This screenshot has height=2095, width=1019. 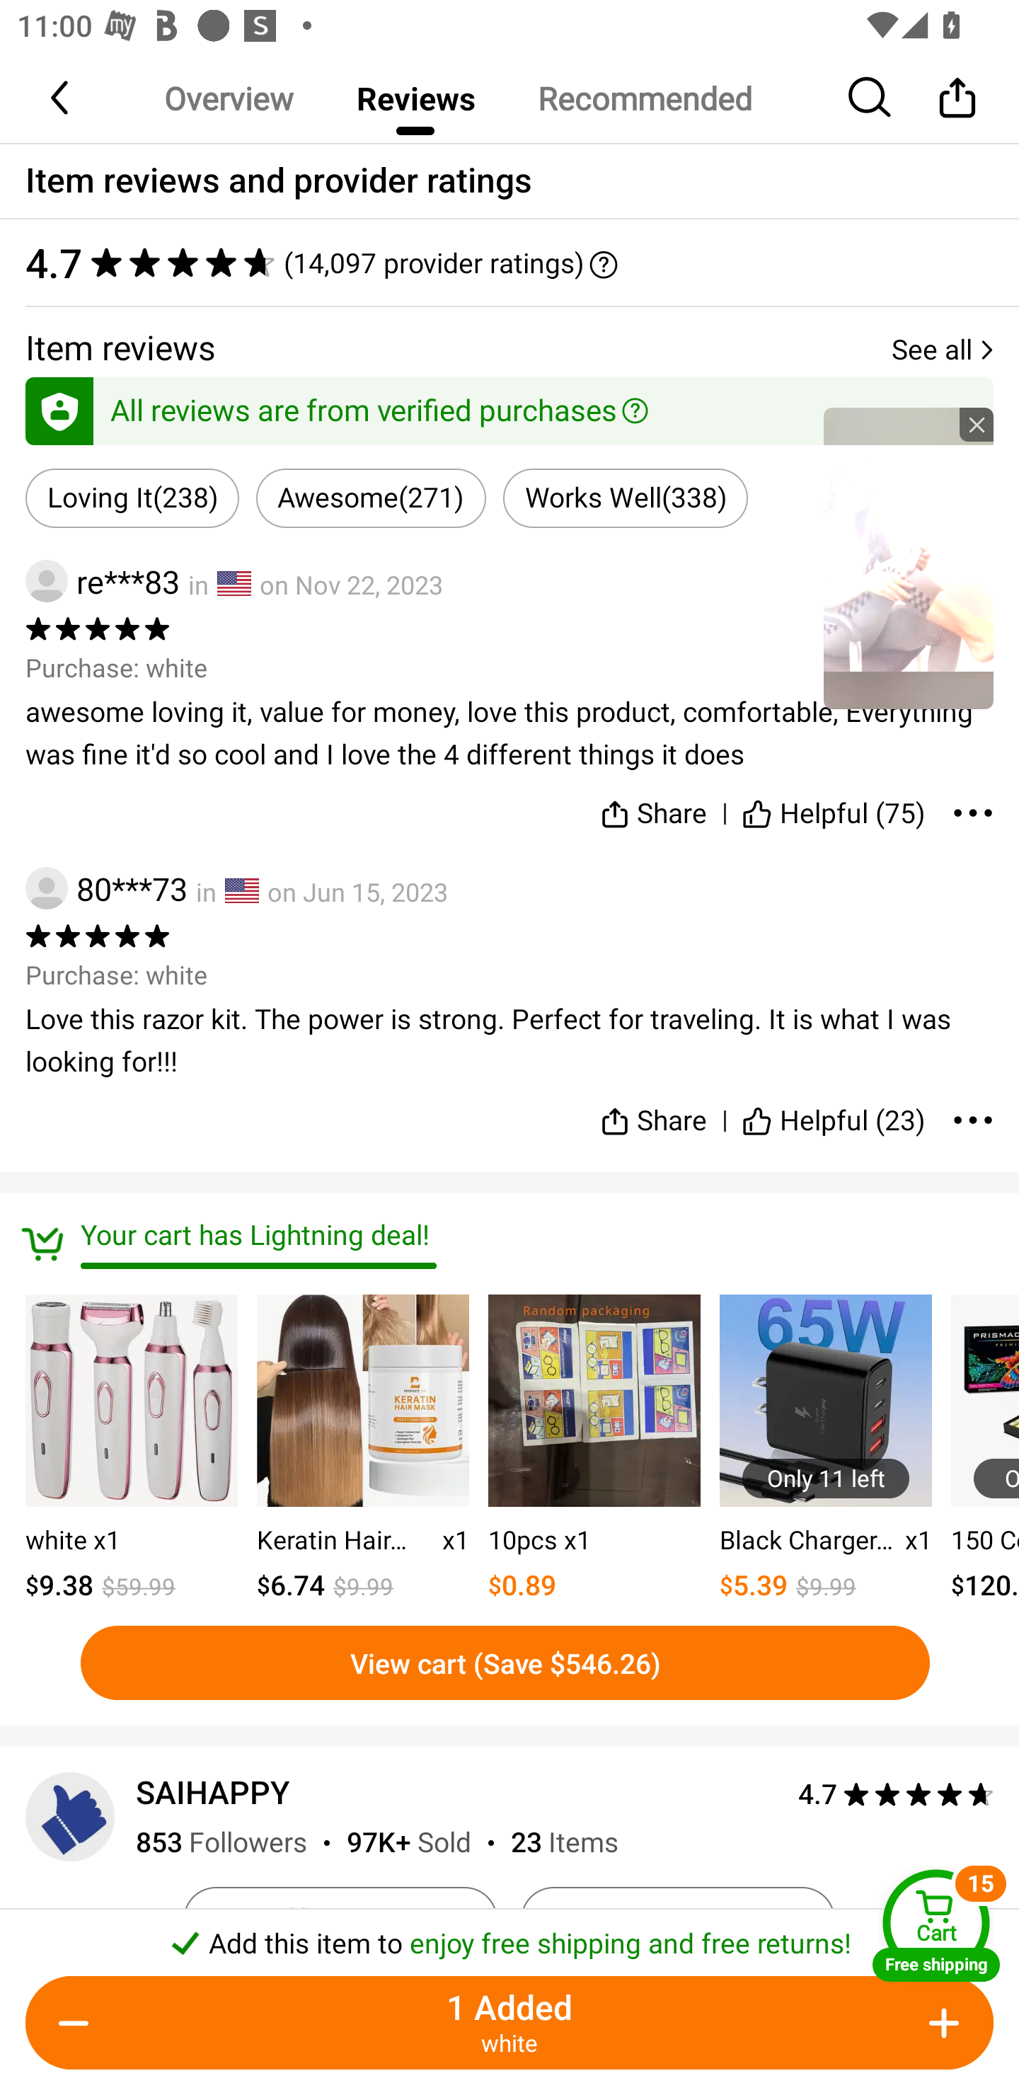 I want to click on Keratin Hair Mask 8.45oz  x1 $6.74 $9.99, so click(x=362, y=1450).